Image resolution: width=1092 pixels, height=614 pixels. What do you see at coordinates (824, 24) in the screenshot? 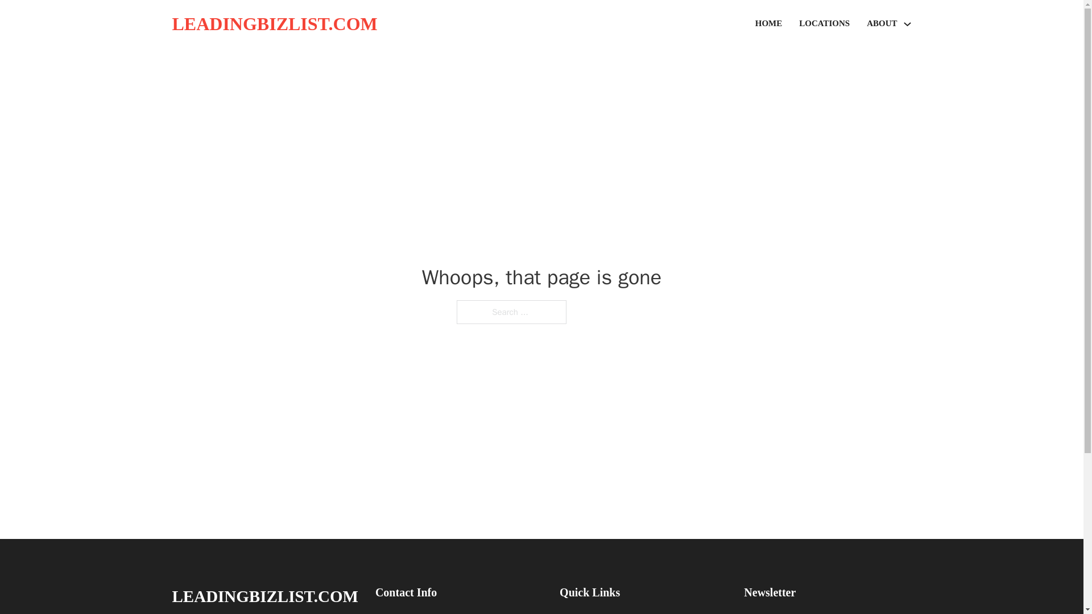
I see `LOCATIONS` at bounding box center [824, 24].